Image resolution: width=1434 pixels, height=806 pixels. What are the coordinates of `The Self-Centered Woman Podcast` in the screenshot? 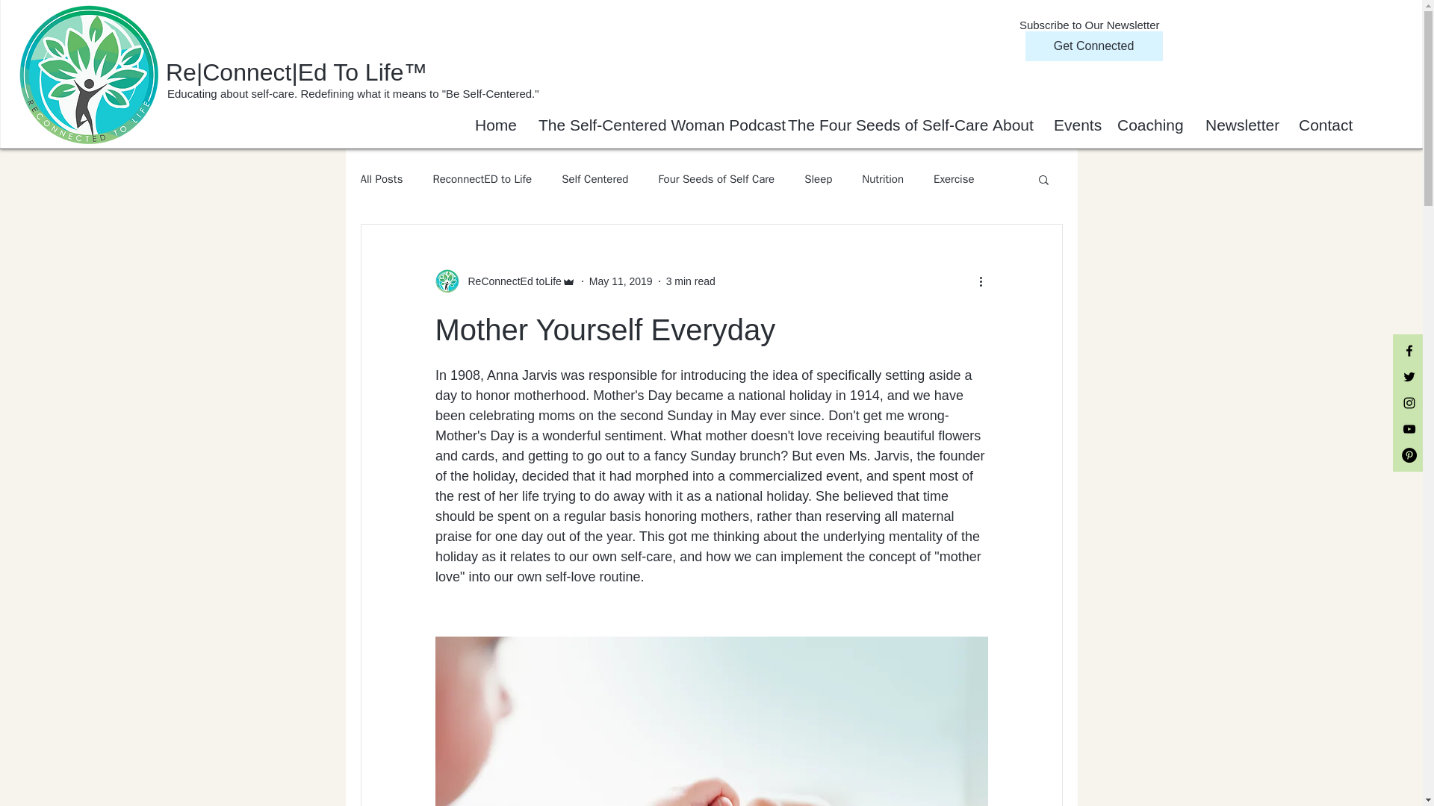 It's located at (652, 125).